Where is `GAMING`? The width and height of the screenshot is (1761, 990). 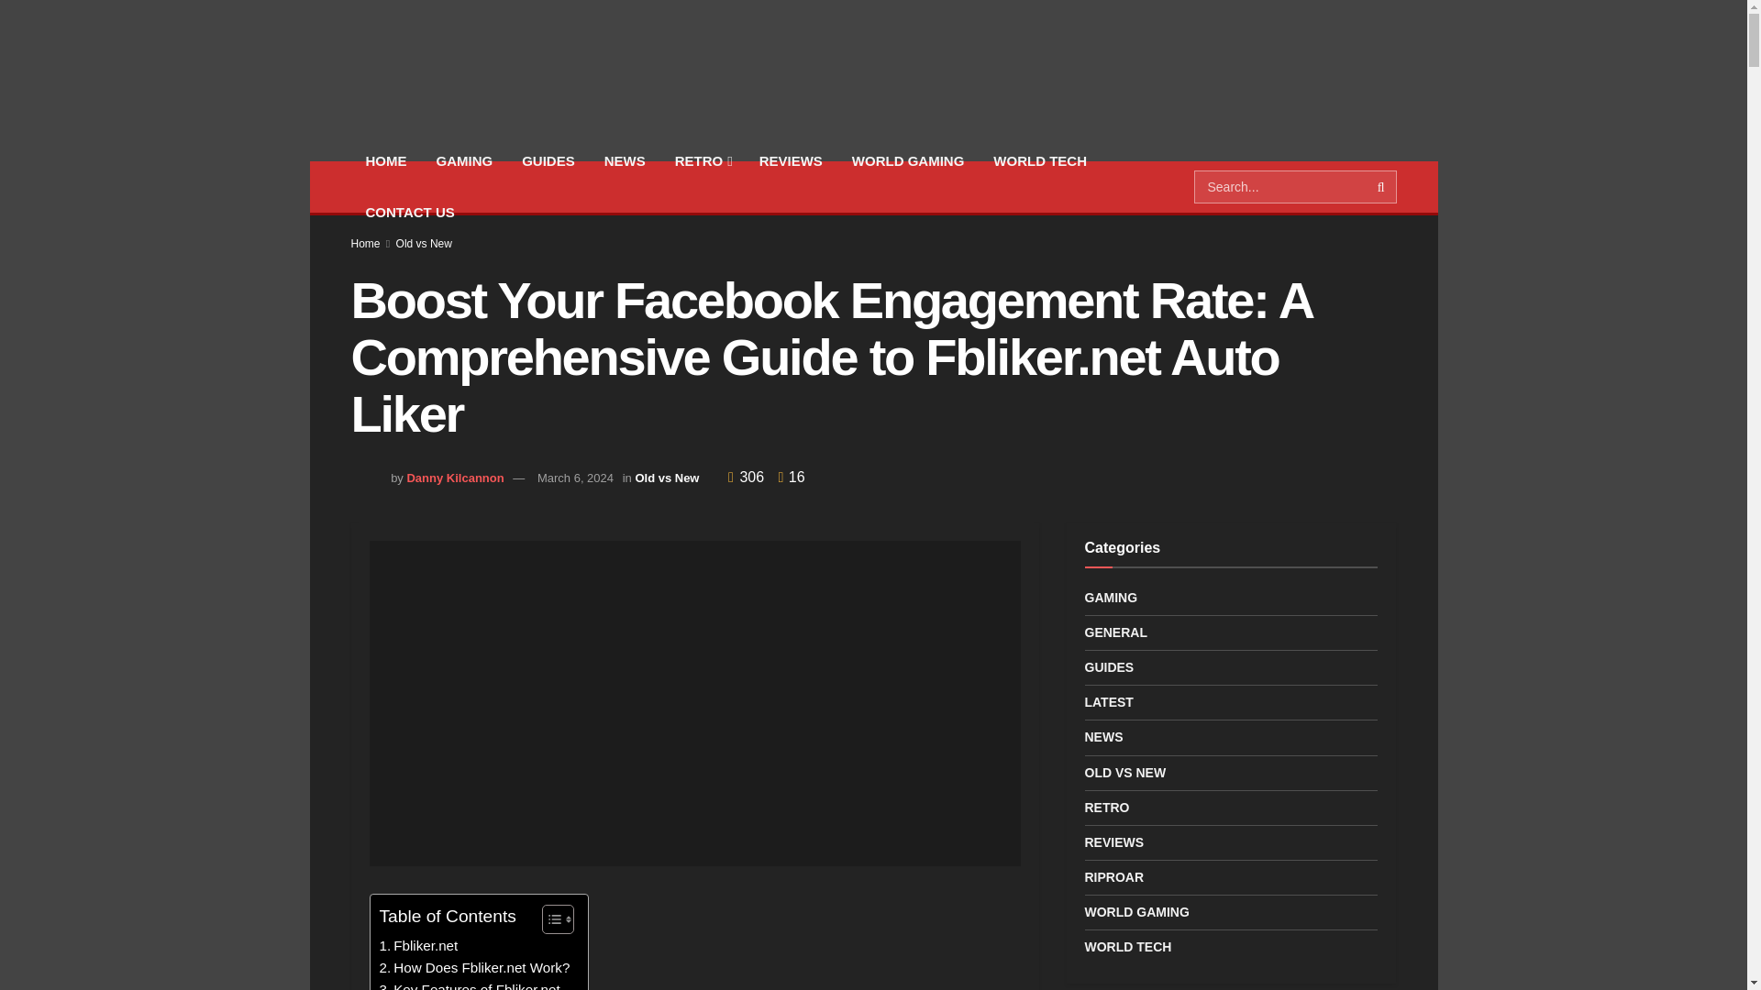
GAMING is located at coordinates (465, 161).